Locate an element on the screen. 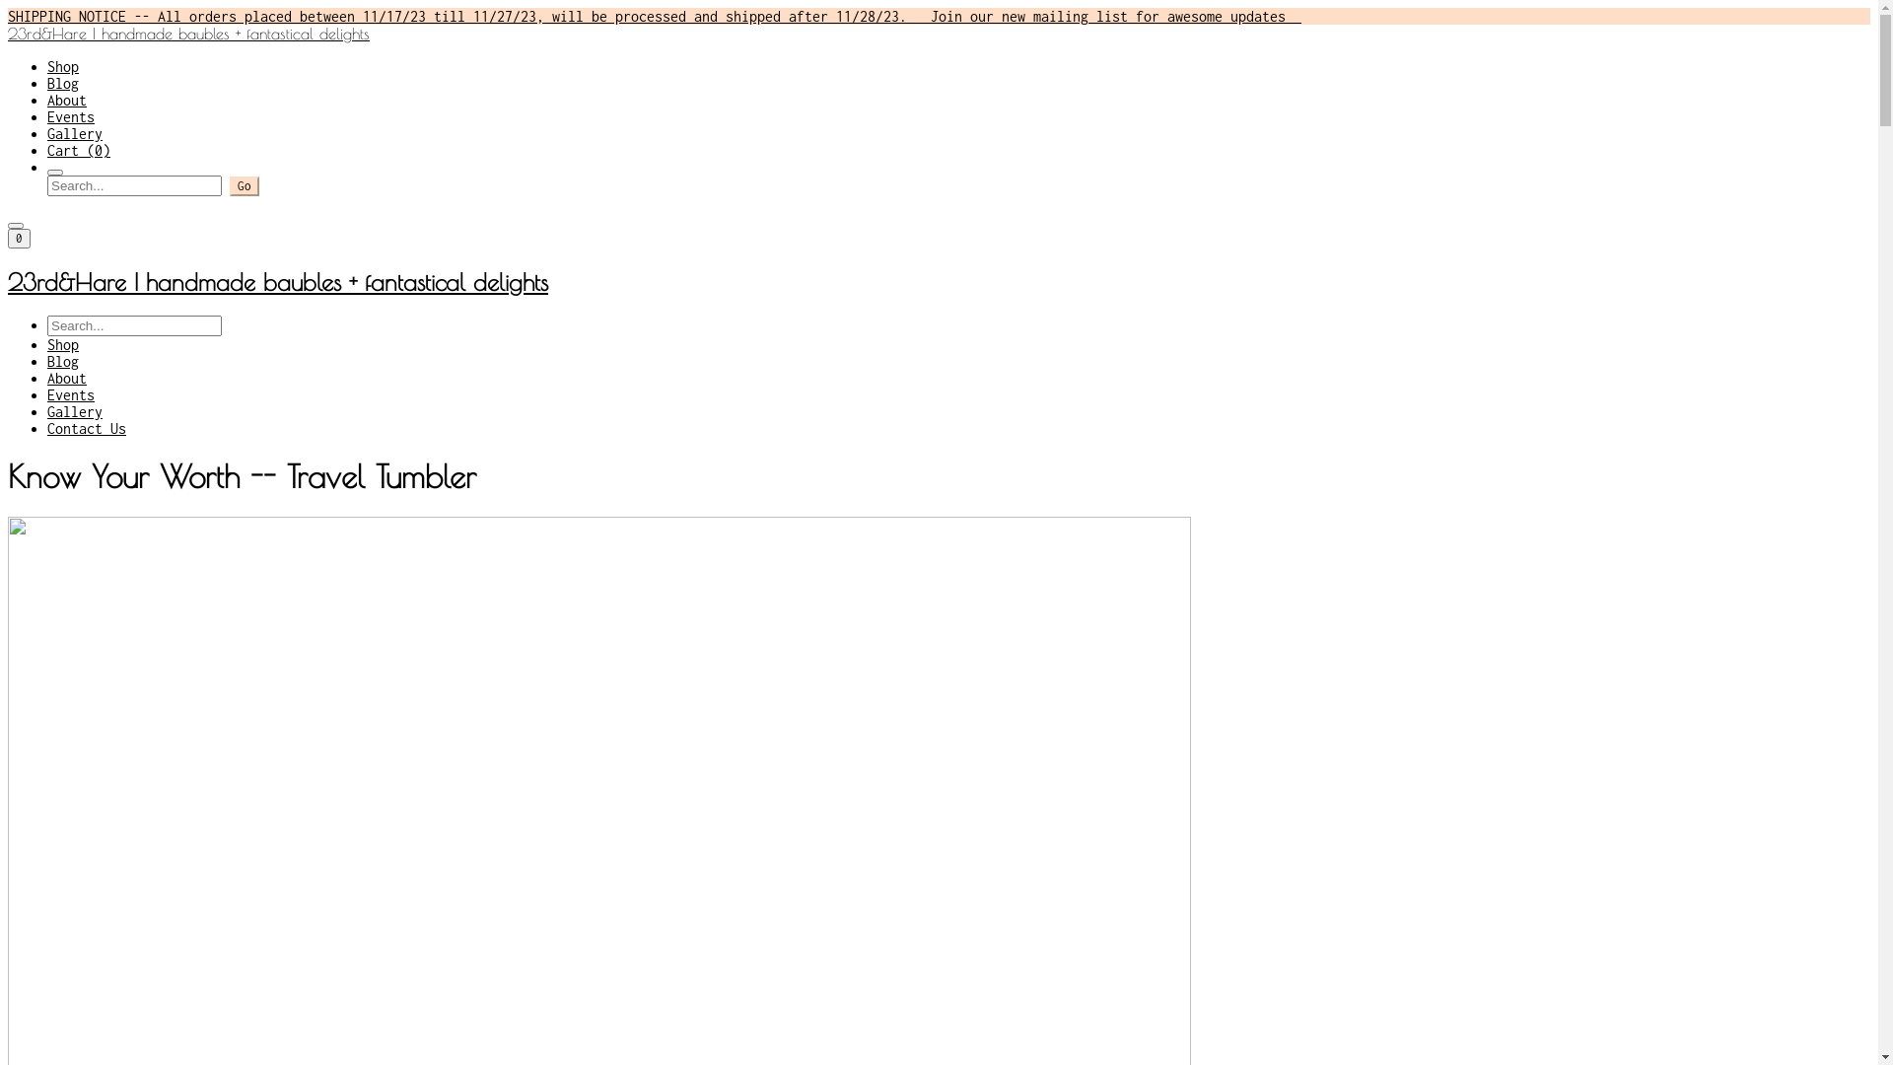 The image size is (1893, 1065). Blog is located at coordinates (63, 361).